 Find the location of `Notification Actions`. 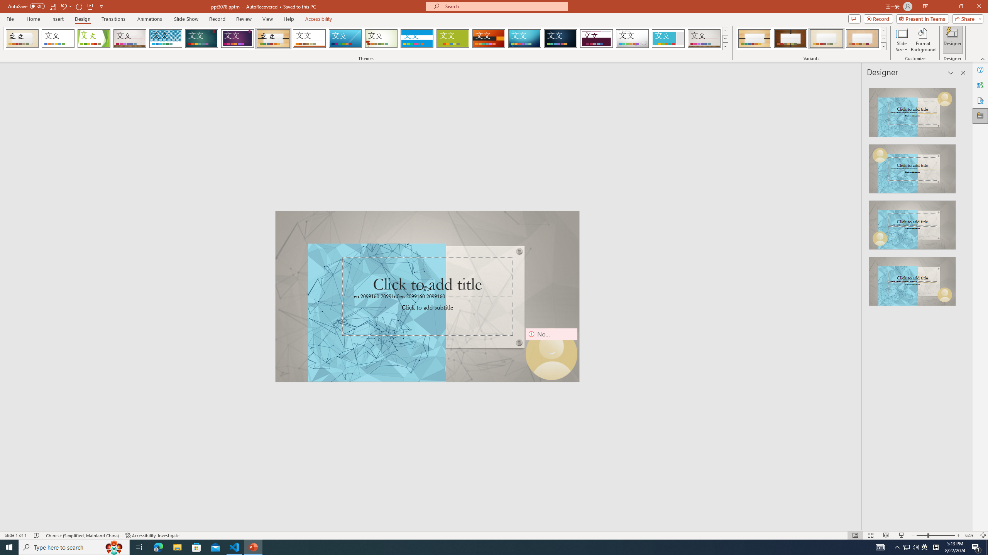

Notification Actions is located at coordinates (954, 466).